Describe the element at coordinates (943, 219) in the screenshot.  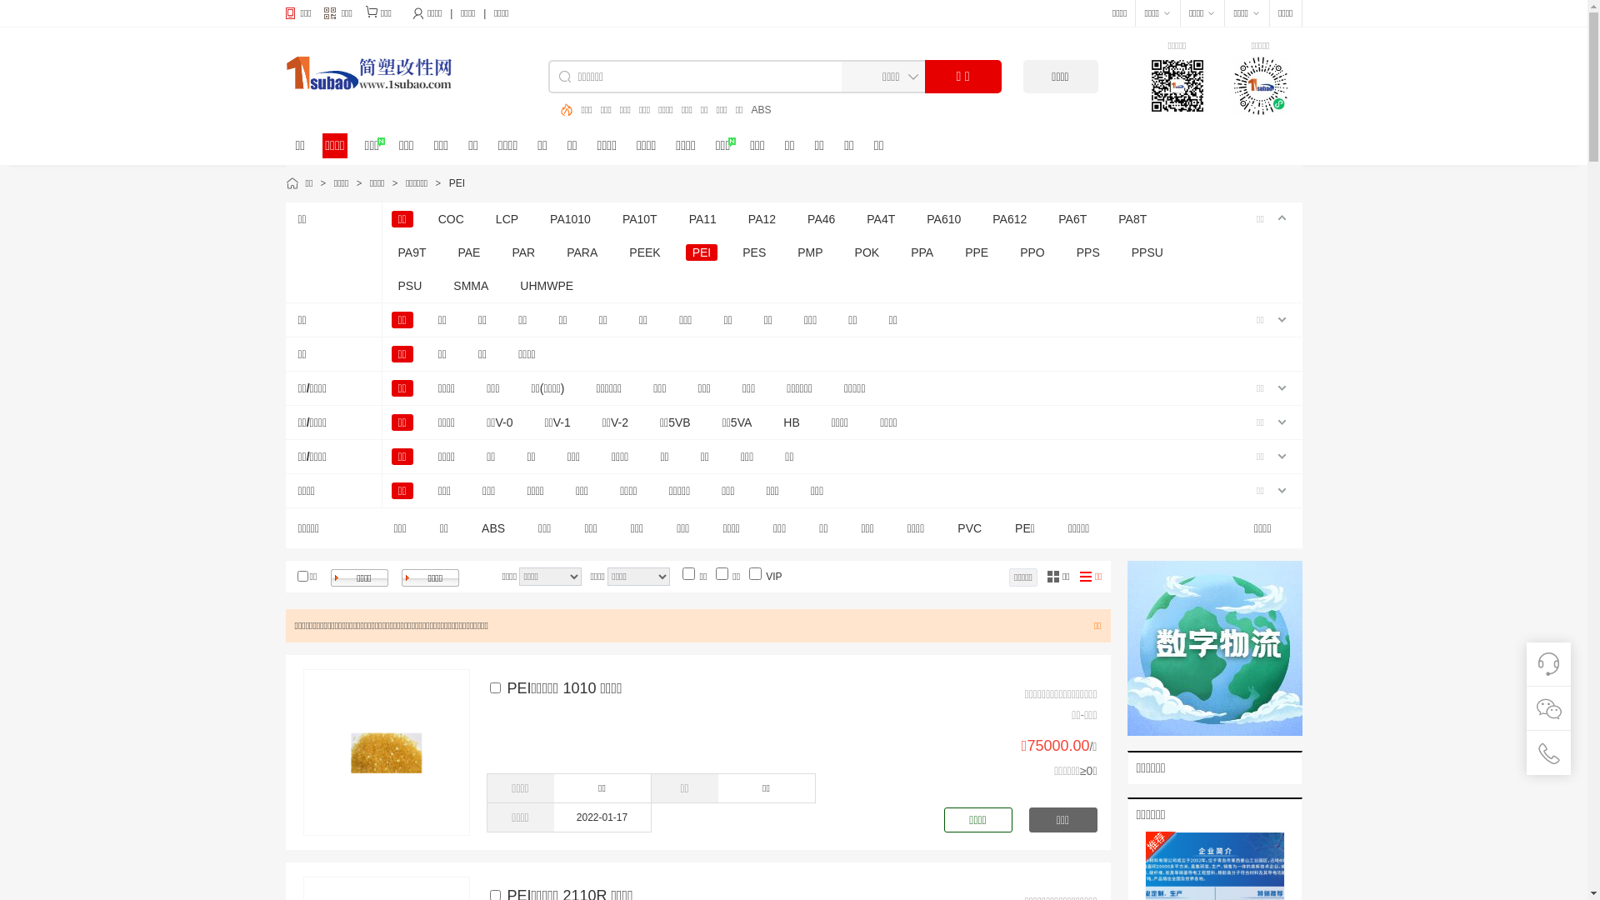
I see `PA610` at that location.